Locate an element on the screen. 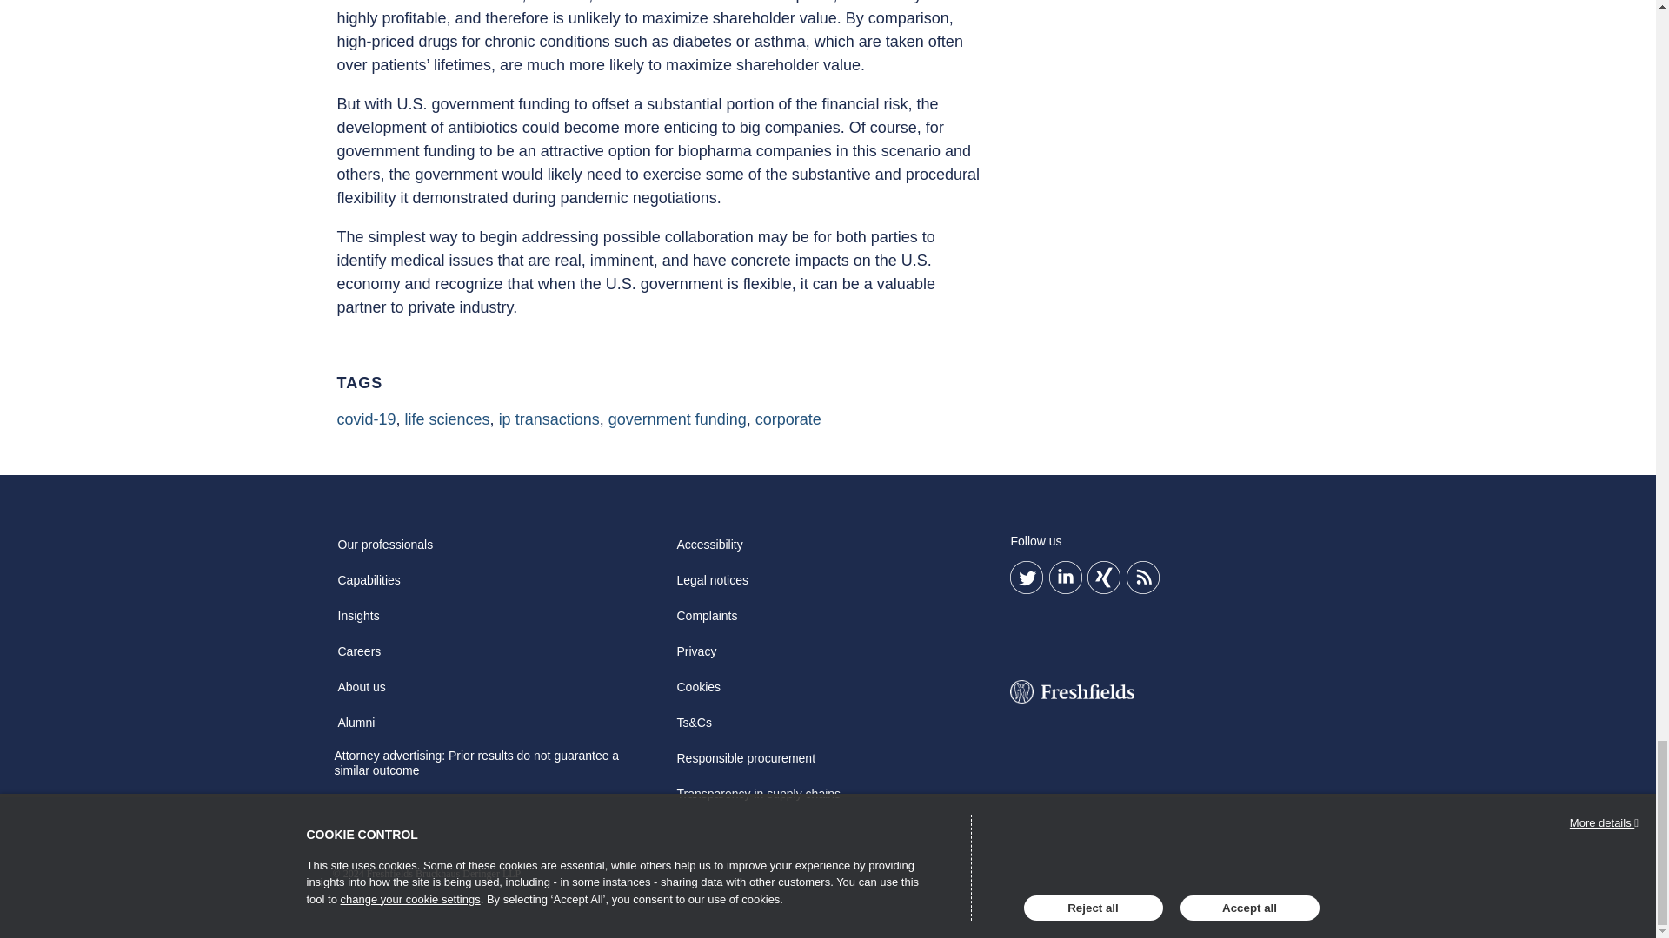  Cookies is located at coordinates (698, 692).